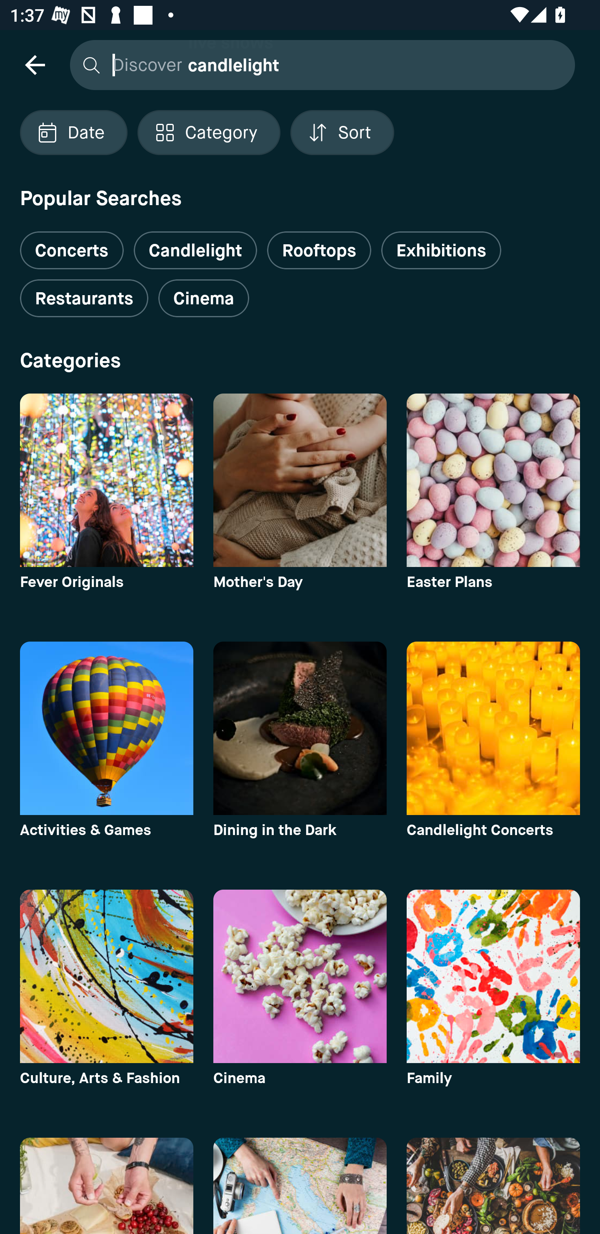 The image size is (600, 1234). What do you see at coordinates (493, 480) in the screenshot?
I see `category image` at bounding box center [493, 480].